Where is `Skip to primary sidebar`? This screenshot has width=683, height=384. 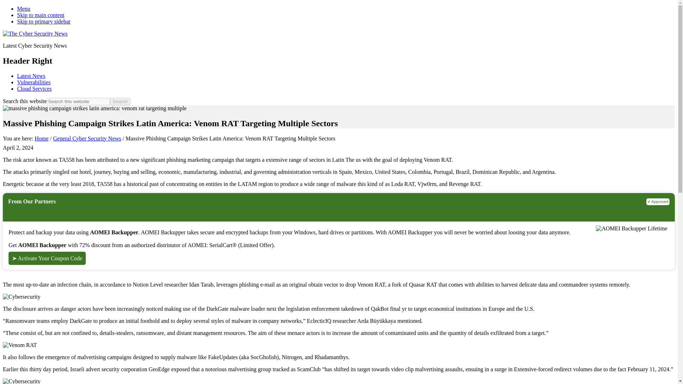
Skip to primary sidebar is located at coordinates (44, 21).